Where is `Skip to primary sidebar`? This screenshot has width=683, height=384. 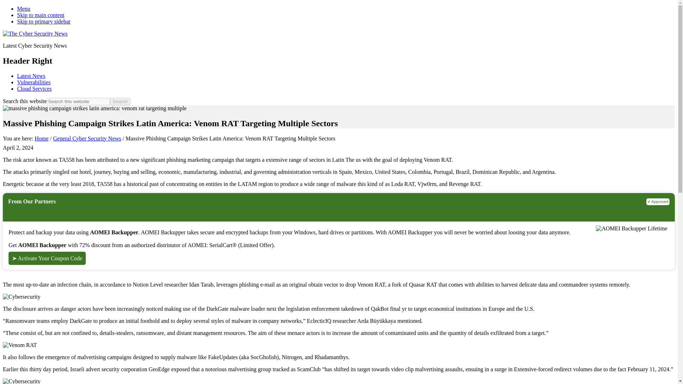
Skip to primary sidebar is located at coordinates (44, 21).